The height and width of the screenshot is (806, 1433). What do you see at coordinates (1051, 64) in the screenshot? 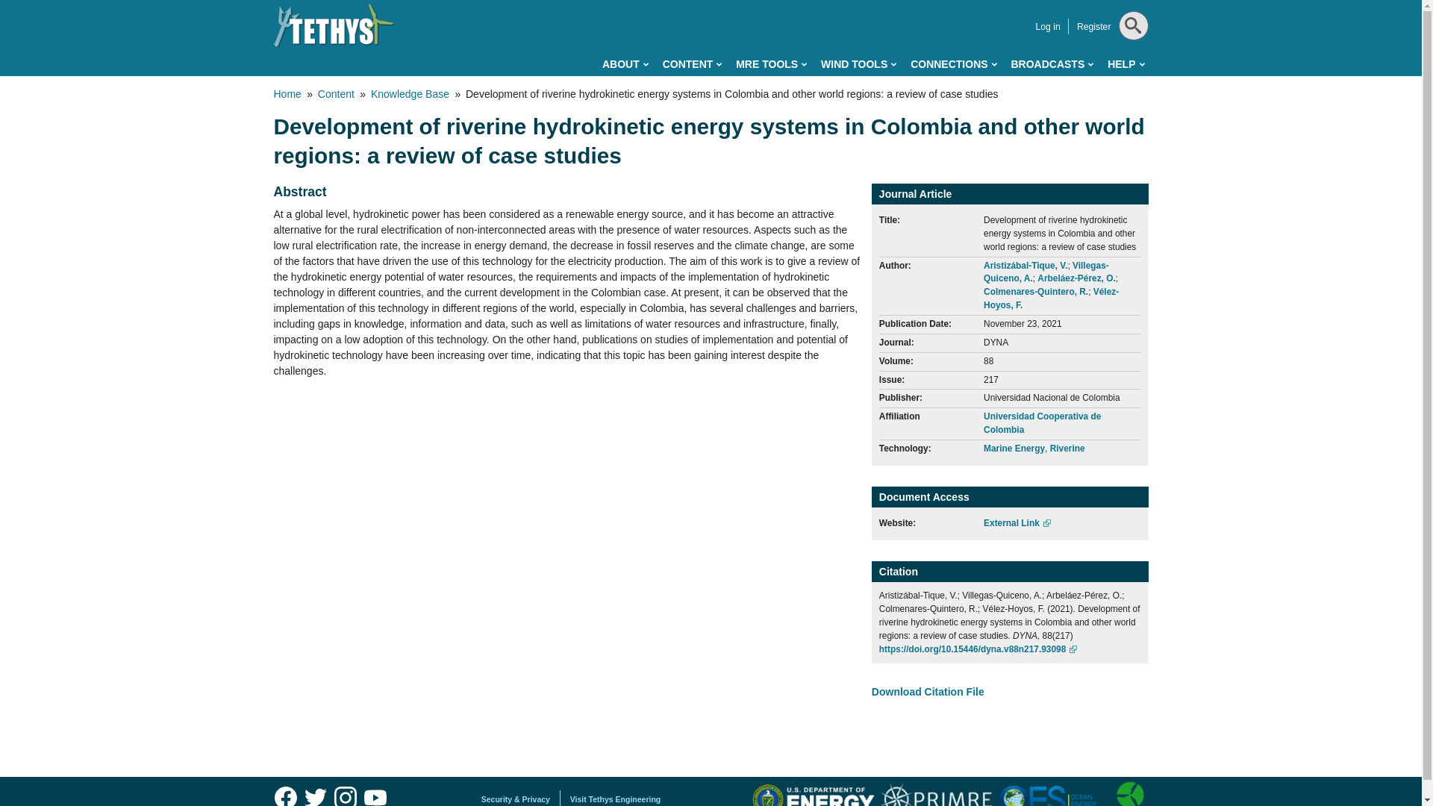
I see `BROADCASTS` at bounding box center [1051, 64].